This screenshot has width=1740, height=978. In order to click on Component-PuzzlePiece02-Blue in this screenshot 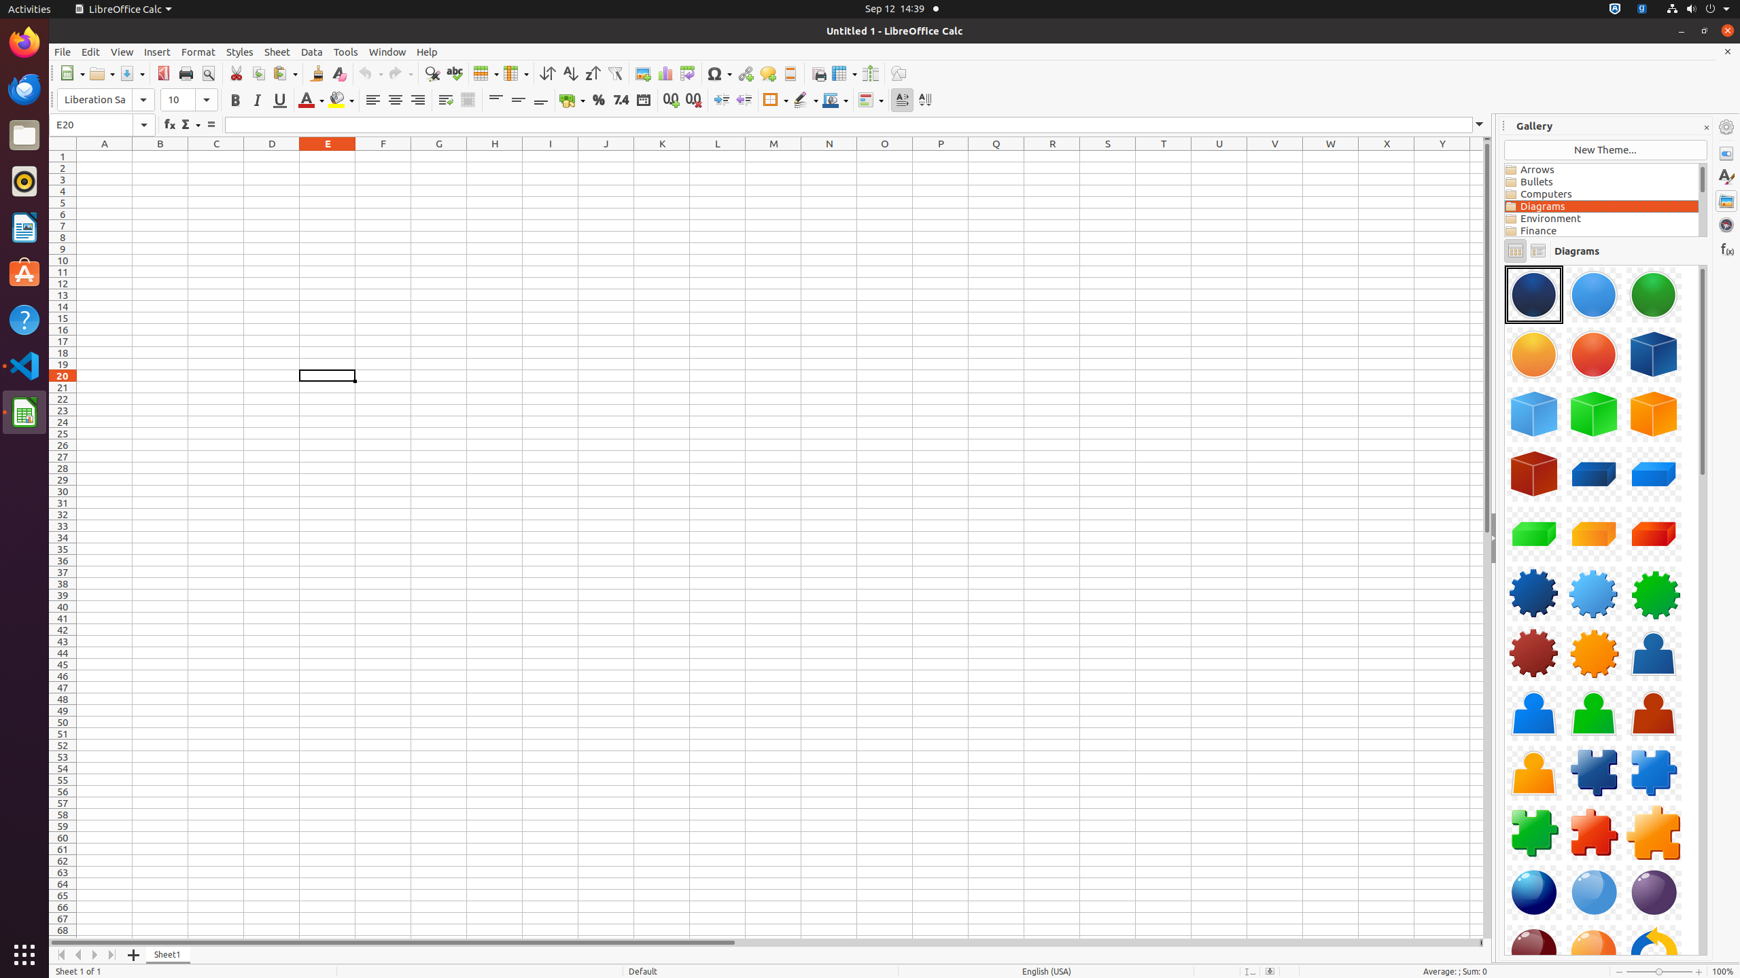, I will do `click(1654, 773)`.